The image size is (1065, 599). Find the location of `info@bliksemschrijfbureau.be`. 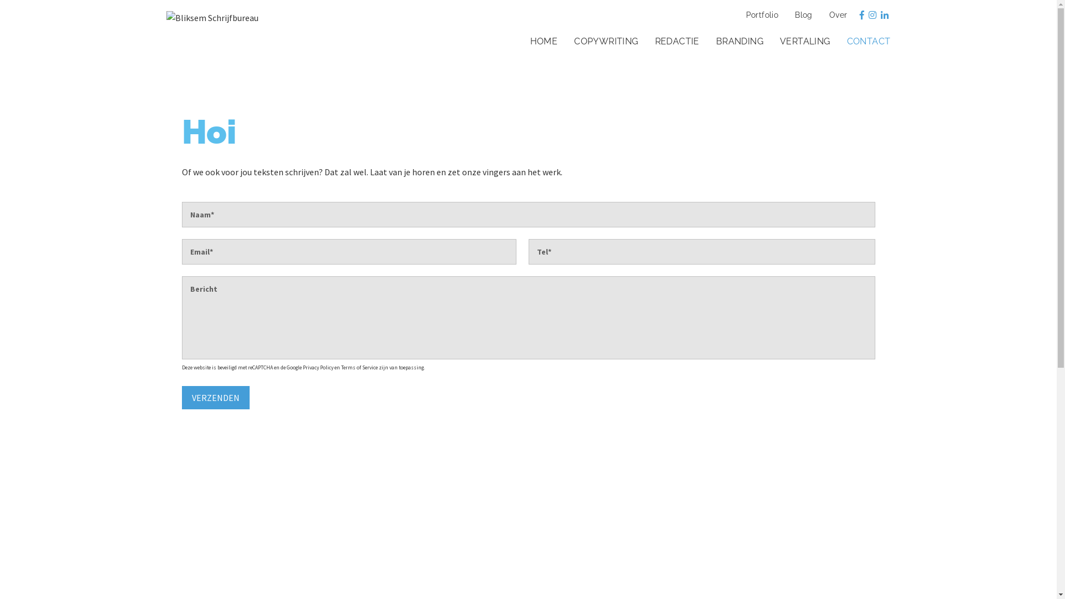

info@bliksemschrijfbureau.be is located at coordinates (240, 581).